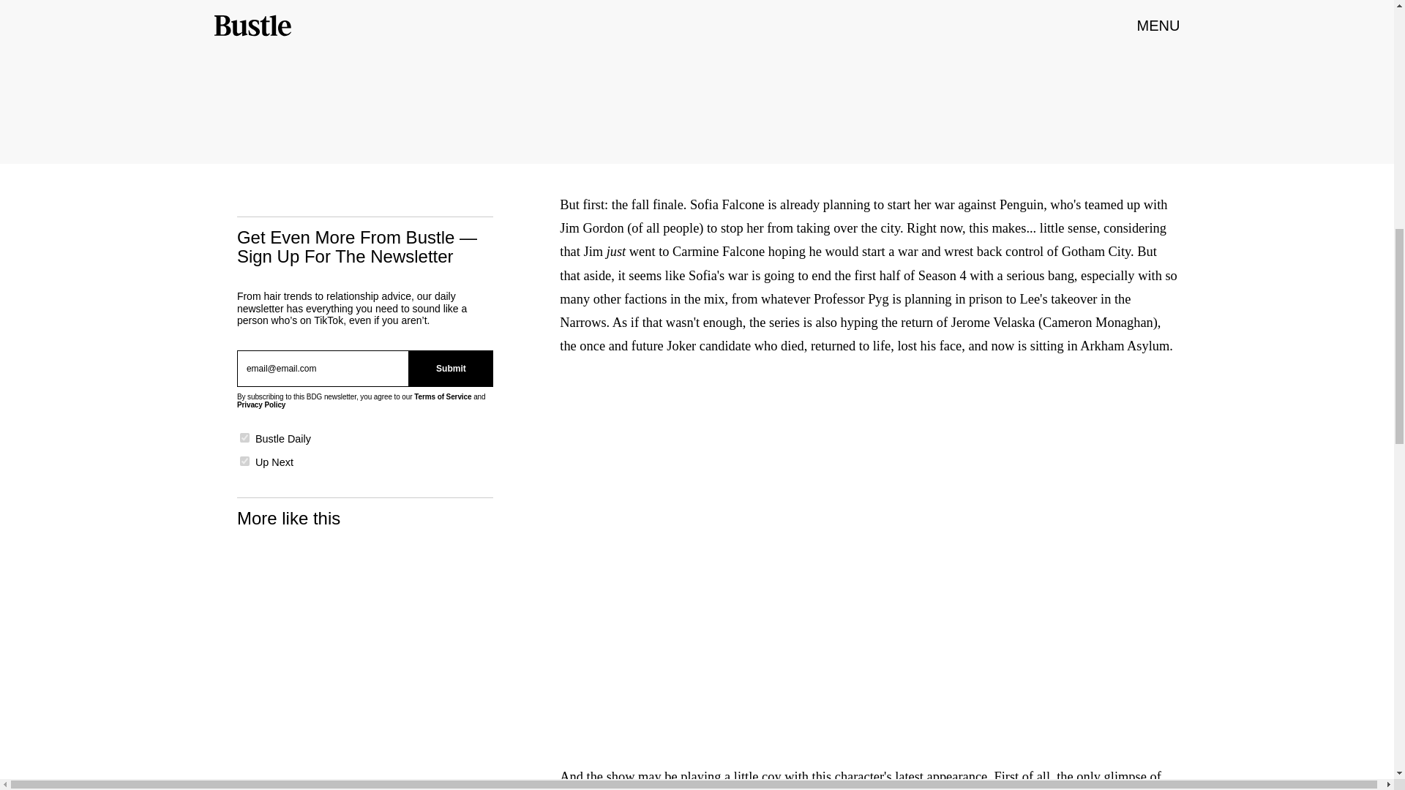  I want to click on Privacy Policy, so click(261, 405).